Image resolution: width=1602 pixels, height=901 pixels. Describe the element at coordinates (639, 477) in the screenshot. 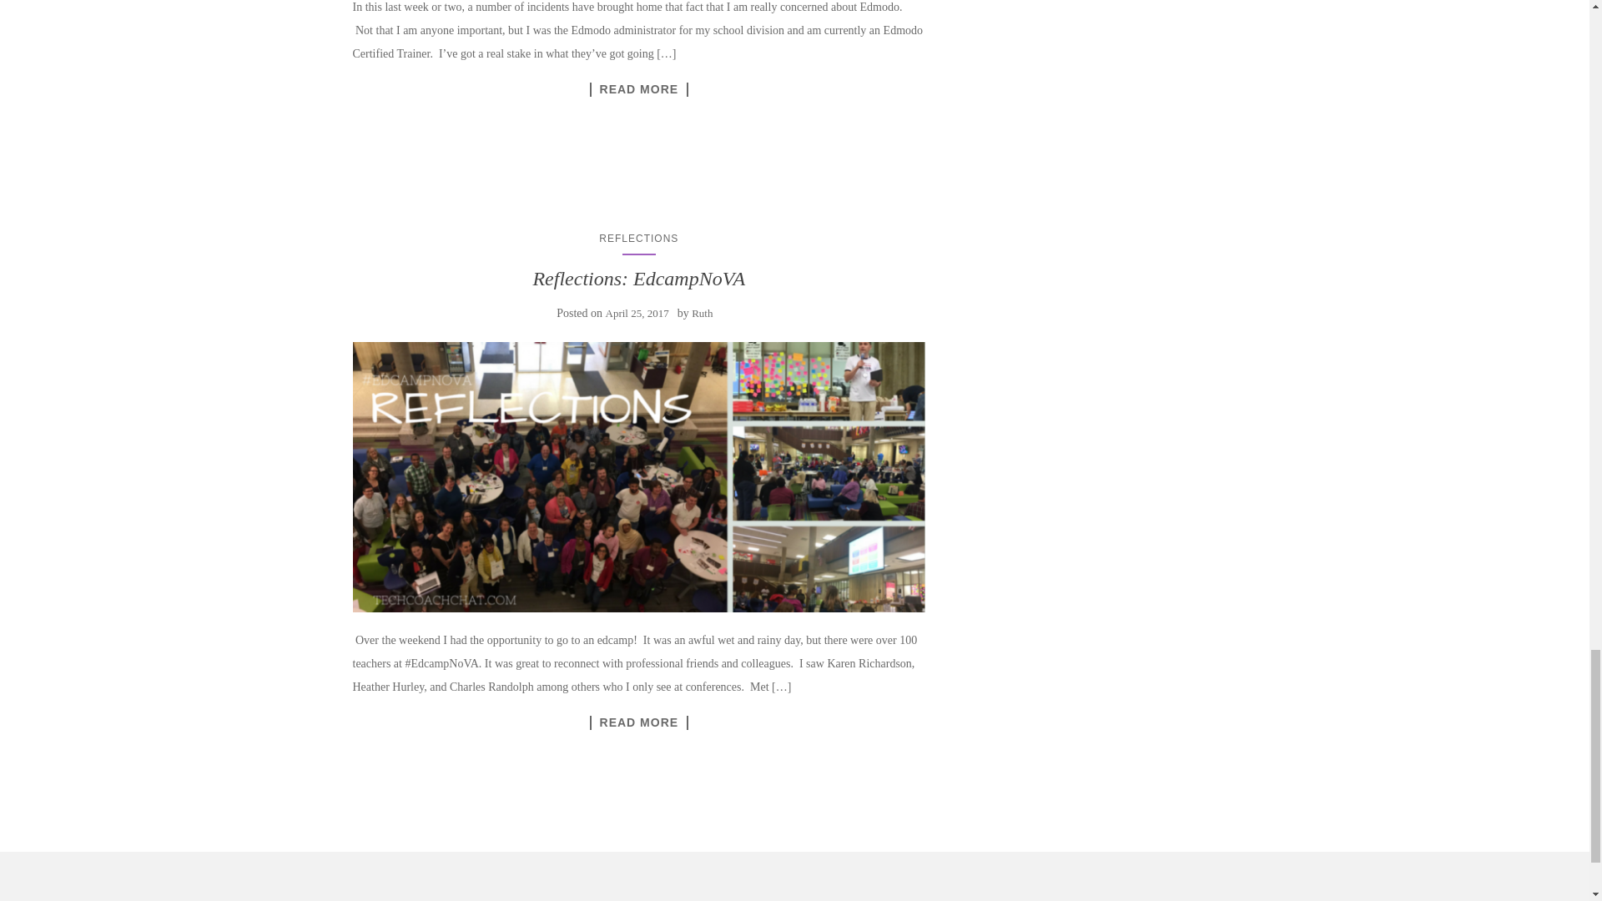

I see `Reflections: EdcampNoVA` at that location.